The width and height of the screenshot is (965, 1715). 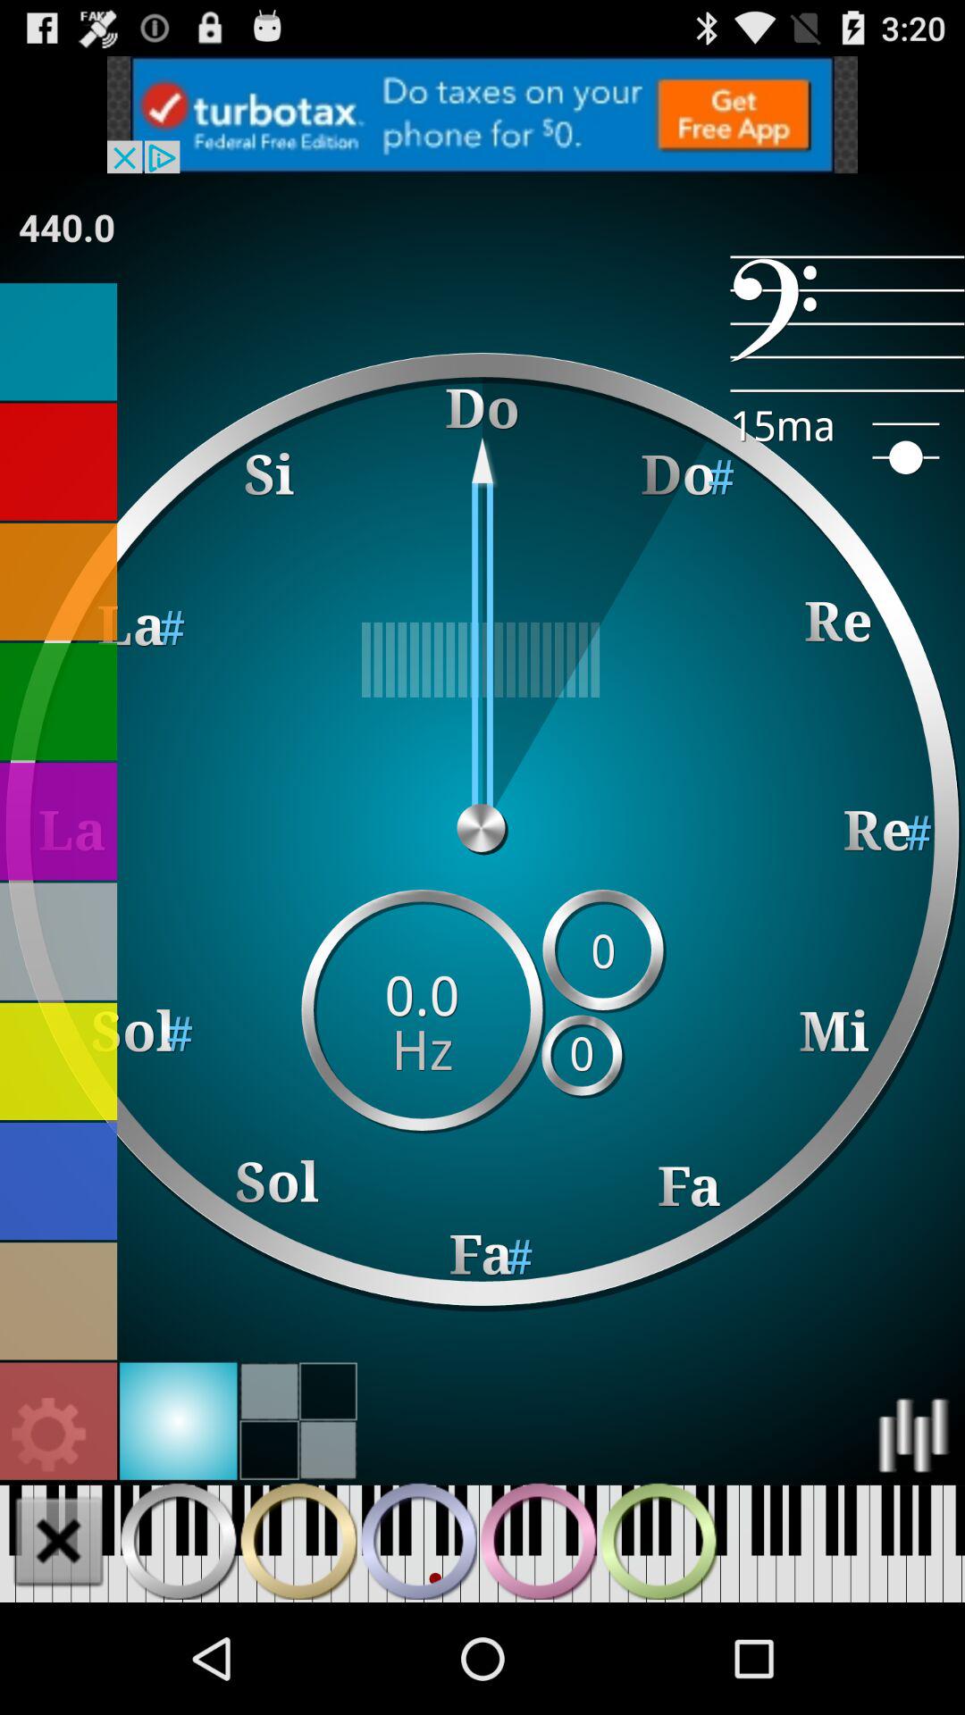 I want to click on select color option, so click(x=59, y=941).